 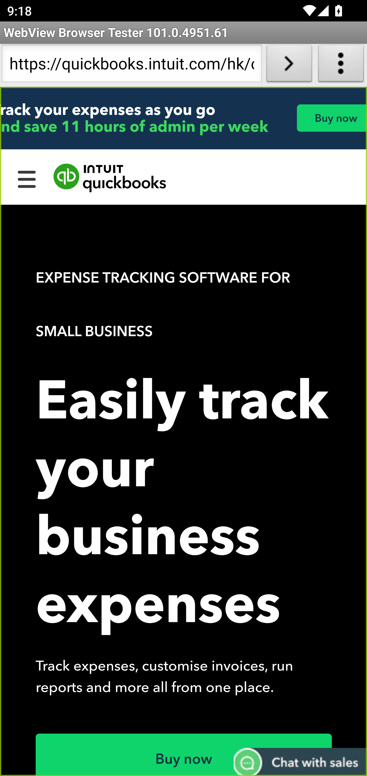 What do you see at coordinates (289, 65) in the screenshot?
I see `Load URL` at bounding box center [289, 65].